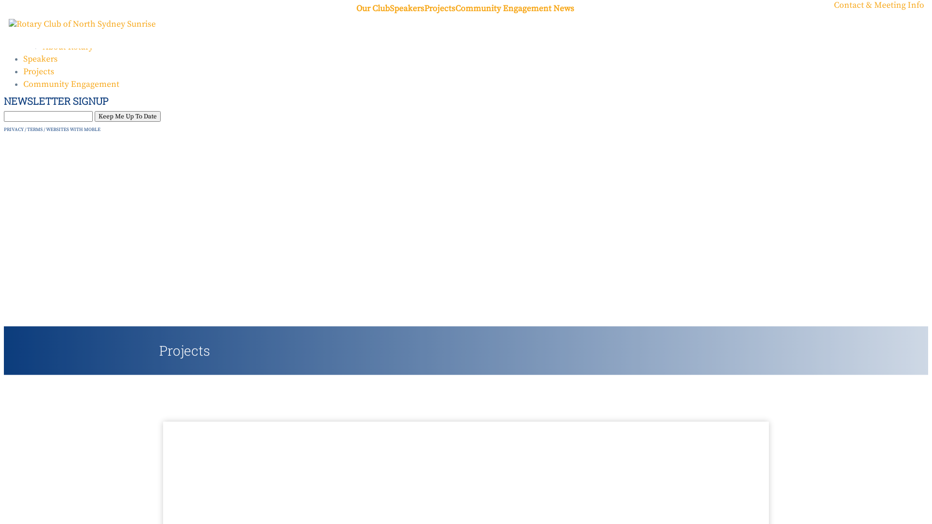  What do you see at coordinates (373, 9) in the screenshot?
I see `Our Club` at bounding box center [373, 9].